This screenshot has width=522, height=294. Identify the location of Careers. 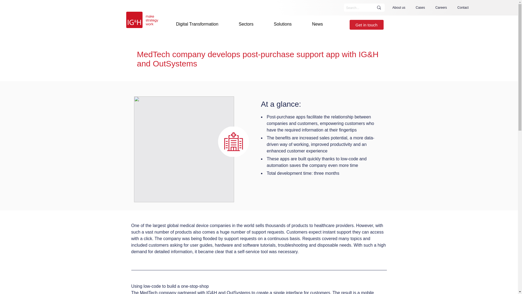
(441, 8).